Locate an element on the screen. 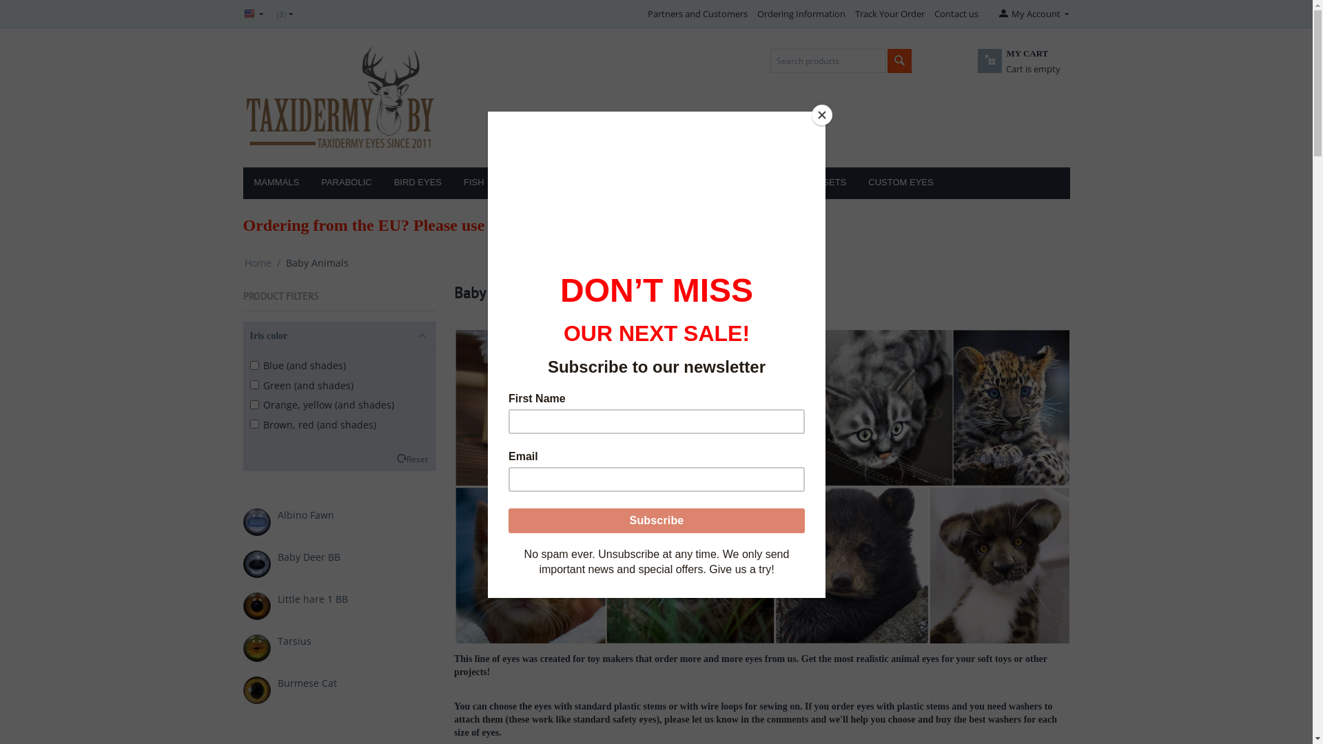  Albino Fawn is located at coordinates (305, 515).